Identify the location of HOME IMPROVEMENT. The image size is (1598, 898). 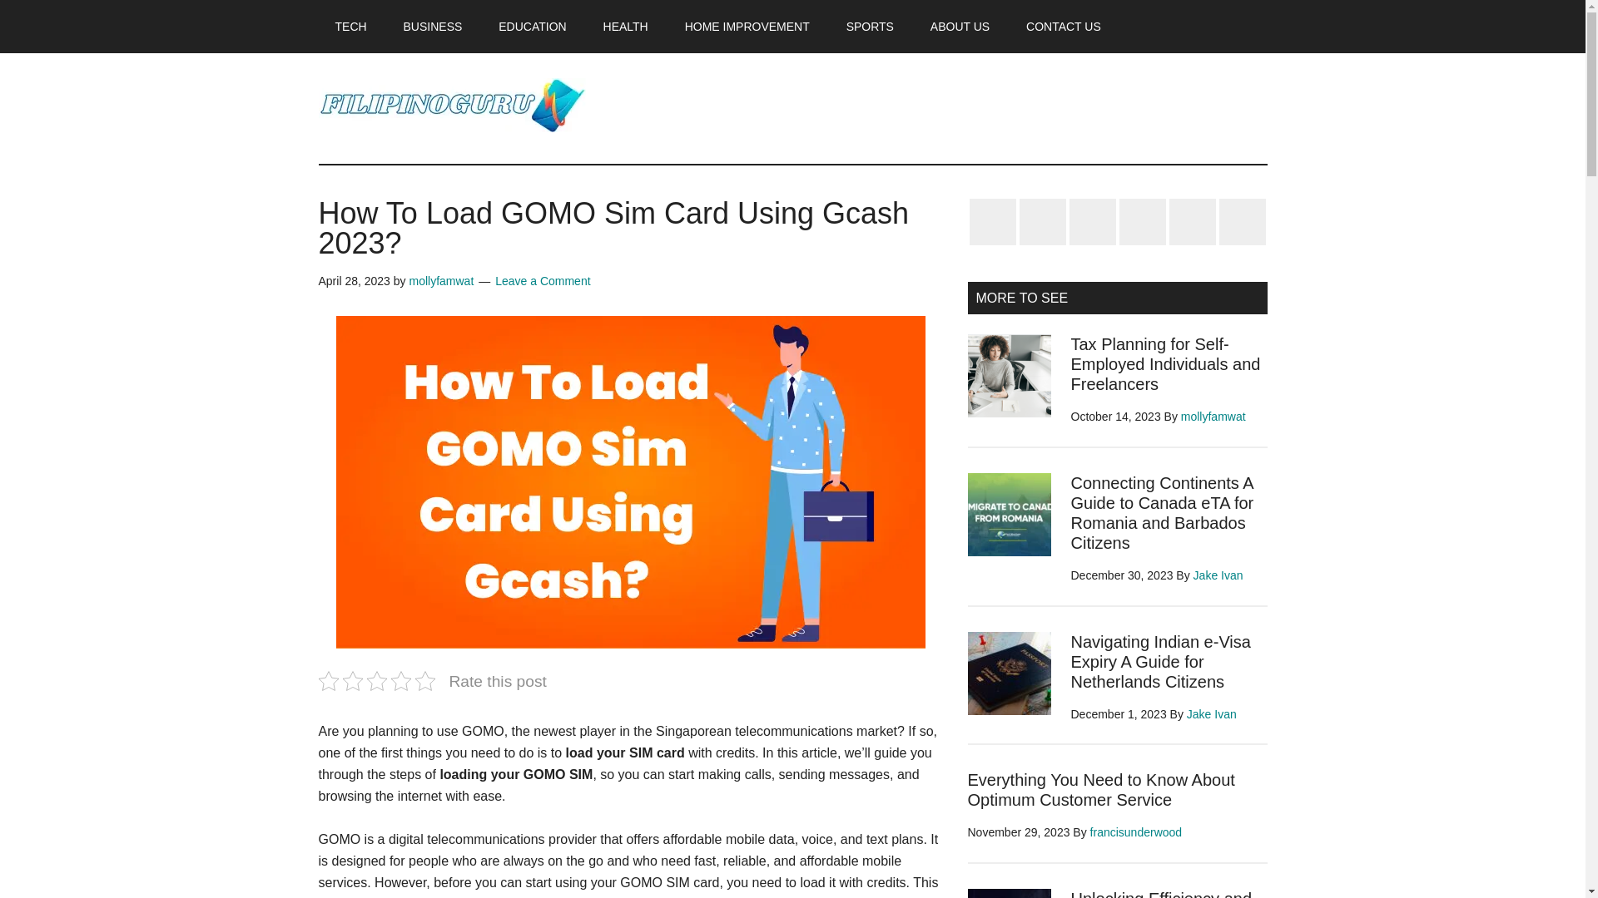
(747, 27).